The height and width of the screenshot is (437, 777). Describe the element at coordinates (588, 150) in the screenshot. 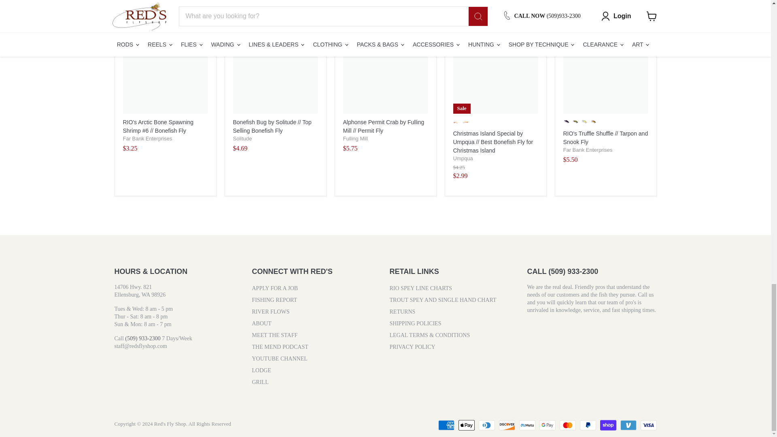

I see `Far Bank Enterprises` at that location.